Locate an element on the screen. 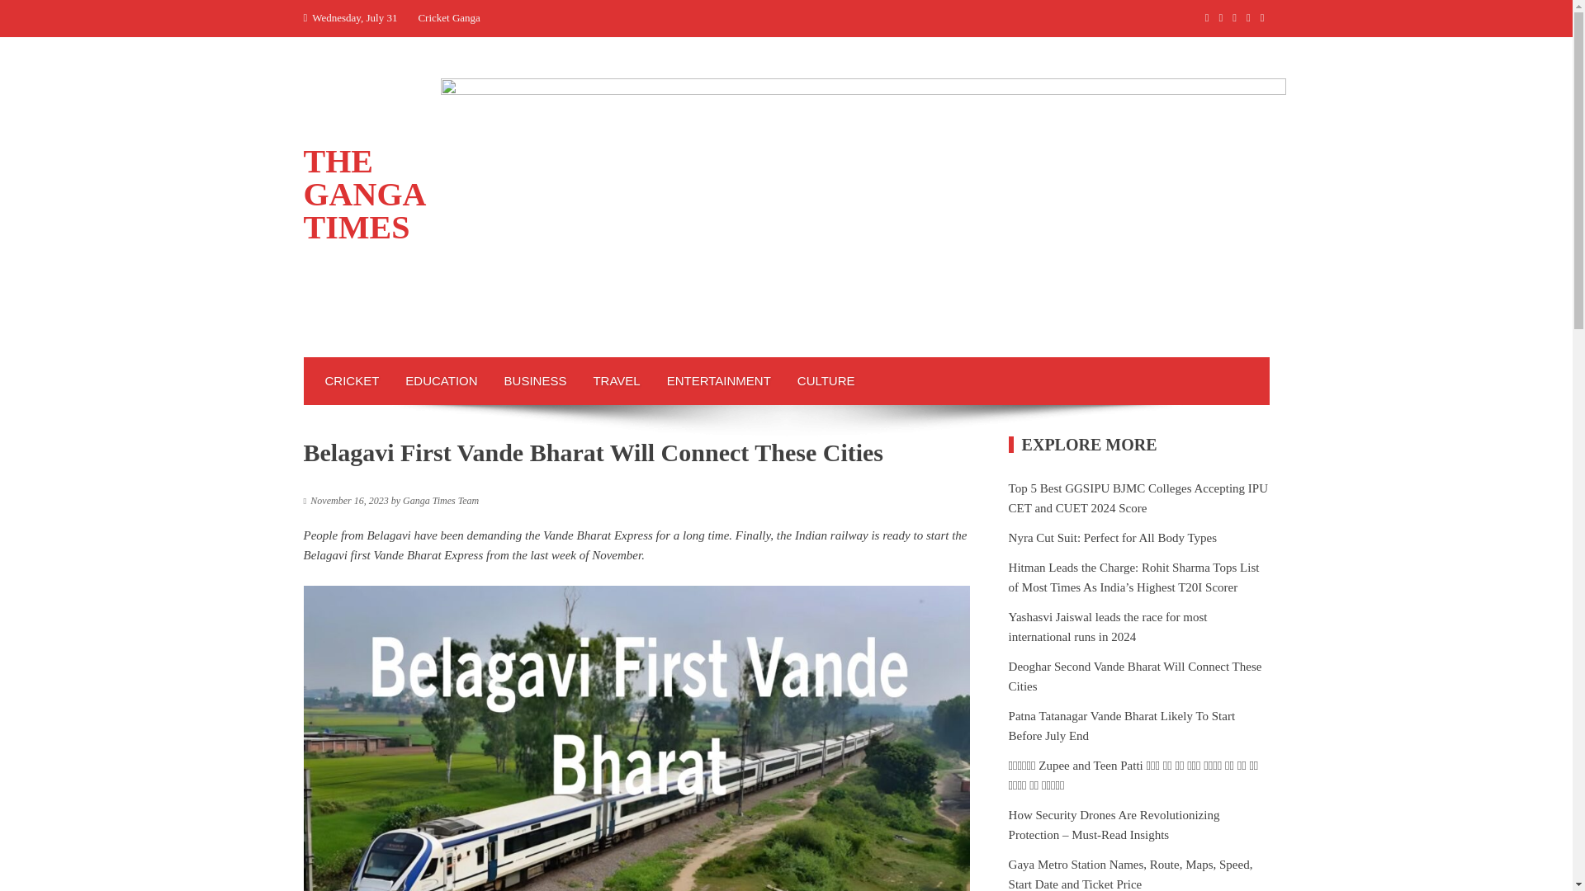  THE GANGA TIMES is located at coordinates (364, 194).